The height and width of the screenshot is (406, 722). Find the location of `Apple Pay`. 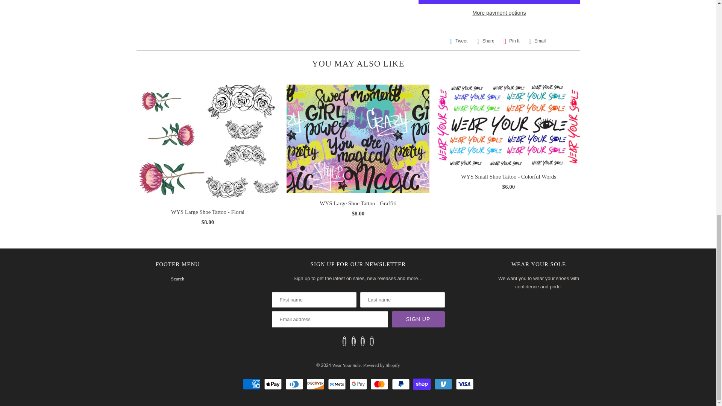

Apple Pay is located at coordinates (274, 384).